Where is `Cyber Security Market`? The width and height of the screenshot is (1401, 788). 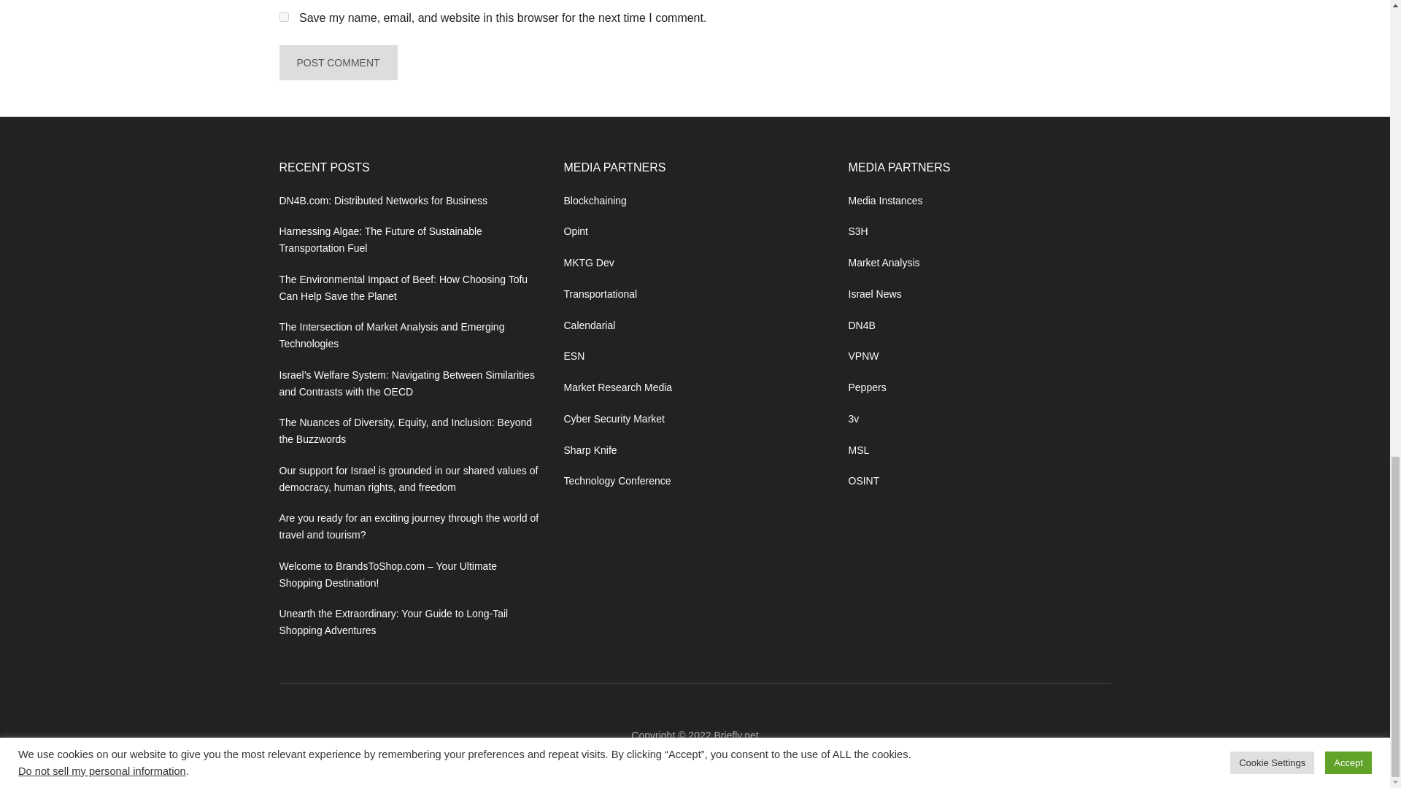 Cyber Security Market is located at coordinates (613, 419).